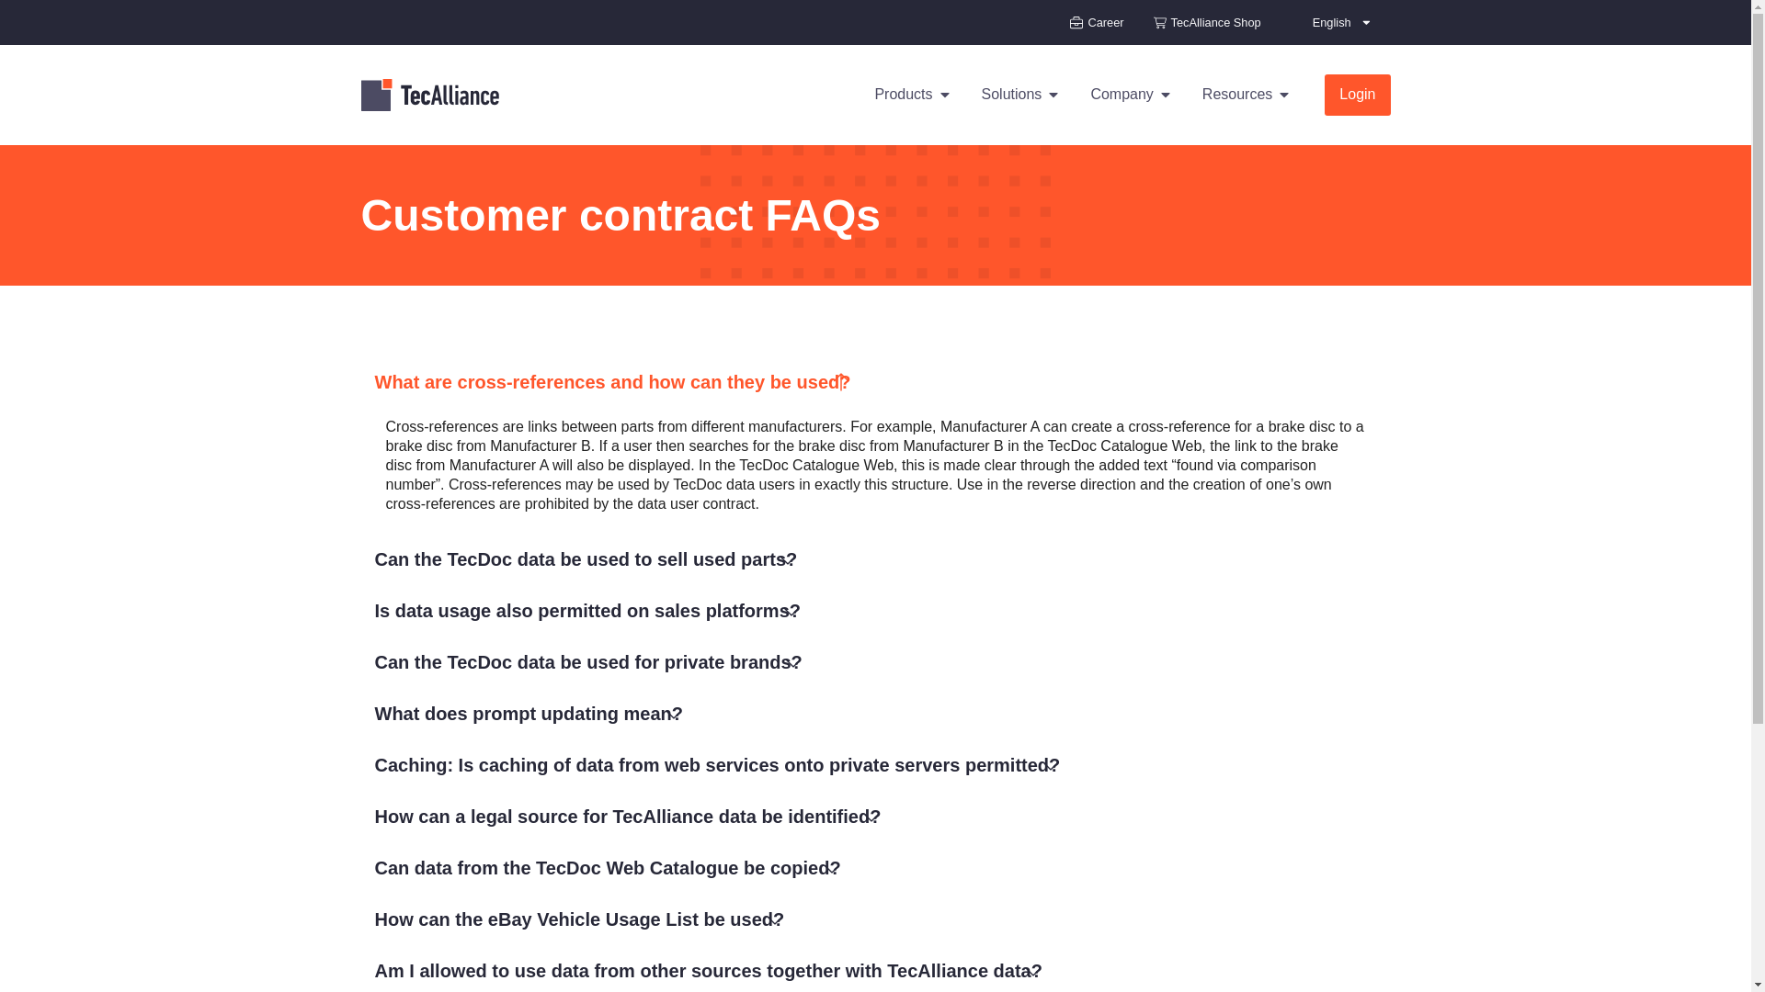 Image resolution: width=1765 pixels, height=992 pixels. What do you see at coordinates (1096, 22) in the screenshot?
I see `Career` at bounding box center [1096, 22].